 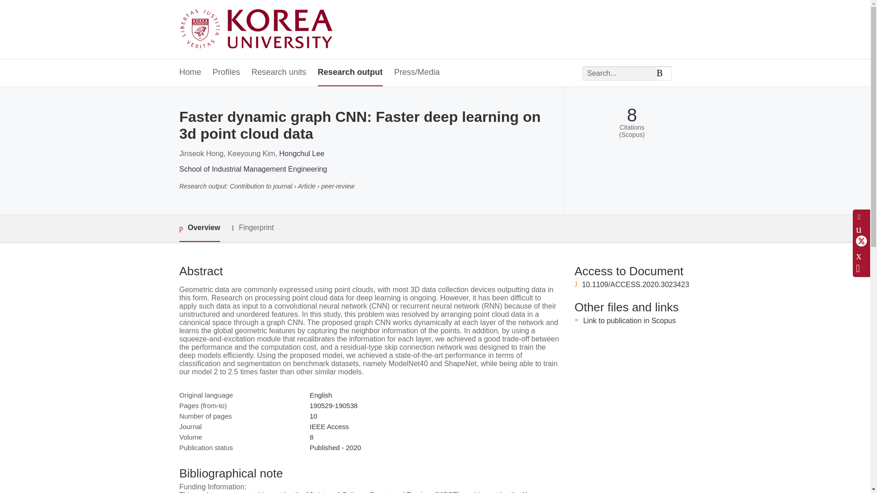 What do you see at coordinates (199, 228) in the screenshot?
I see `Overview` at bounding box center [199, 228].